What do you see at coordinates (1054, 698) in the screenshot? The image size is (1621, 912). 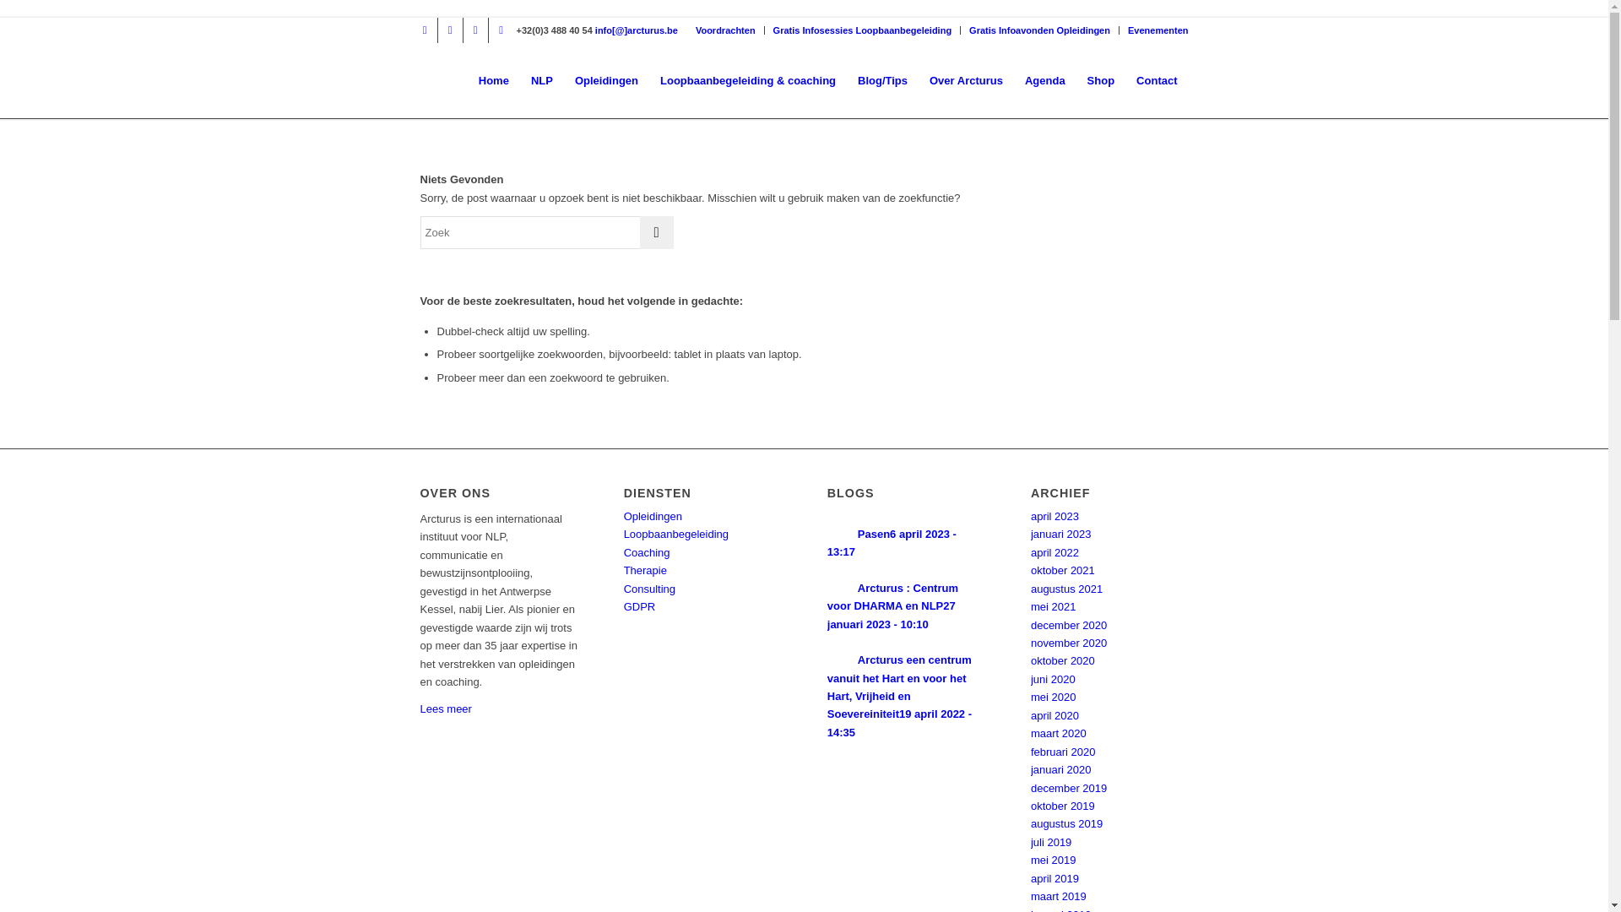 I see `mei 2020` at bounding box center [1054, 698].